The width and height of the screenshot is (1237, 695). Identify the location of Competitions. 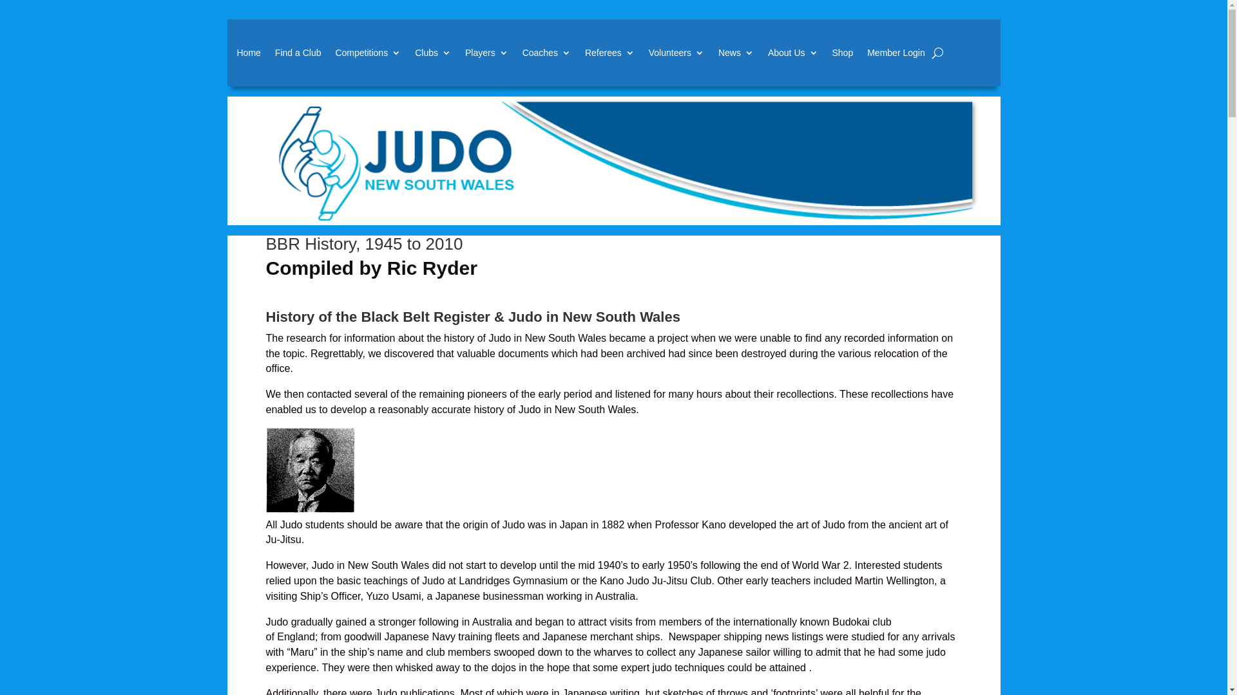
(368, 53).